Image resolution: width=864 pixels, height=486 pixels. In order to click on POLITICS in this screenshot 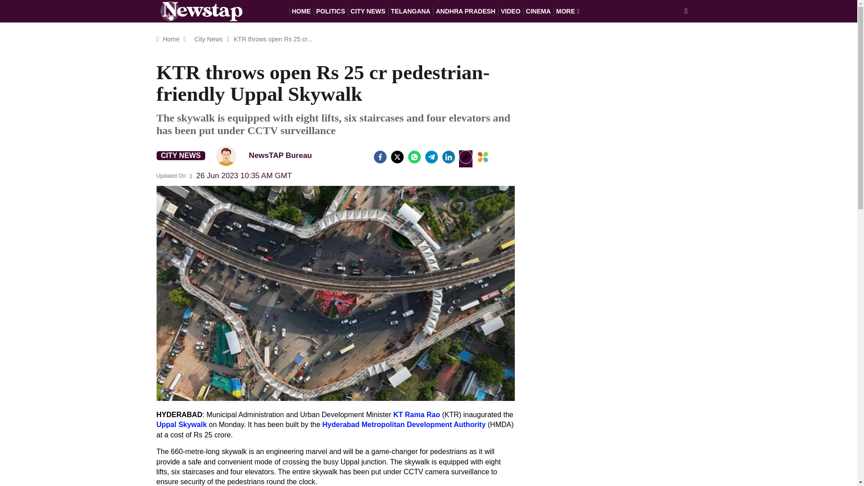, I will do `click(330, 11)`.